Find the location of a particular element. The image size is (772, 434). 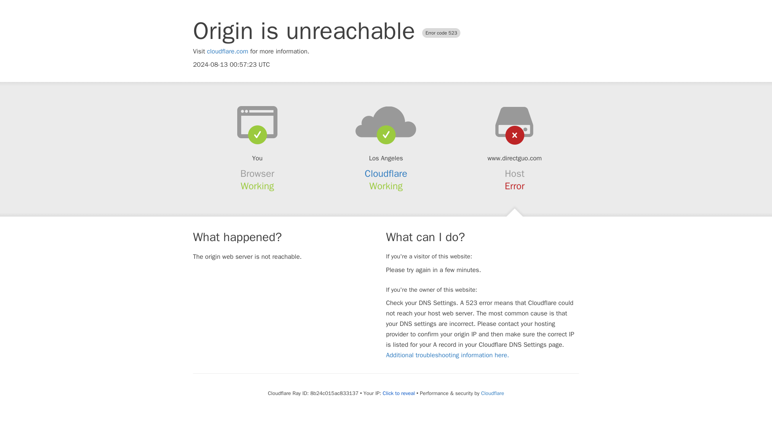

Click to reveal is located at coordinates (399, 393).